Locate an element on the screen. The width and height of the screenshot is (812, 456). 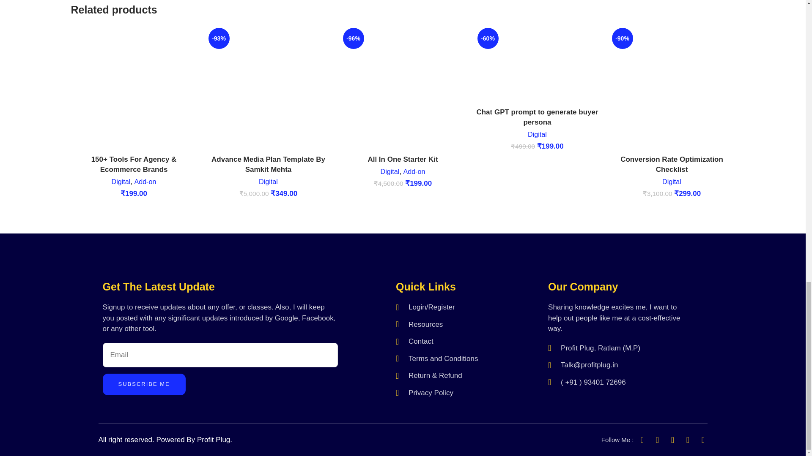
Add-on is located at coordinates (414, 171).